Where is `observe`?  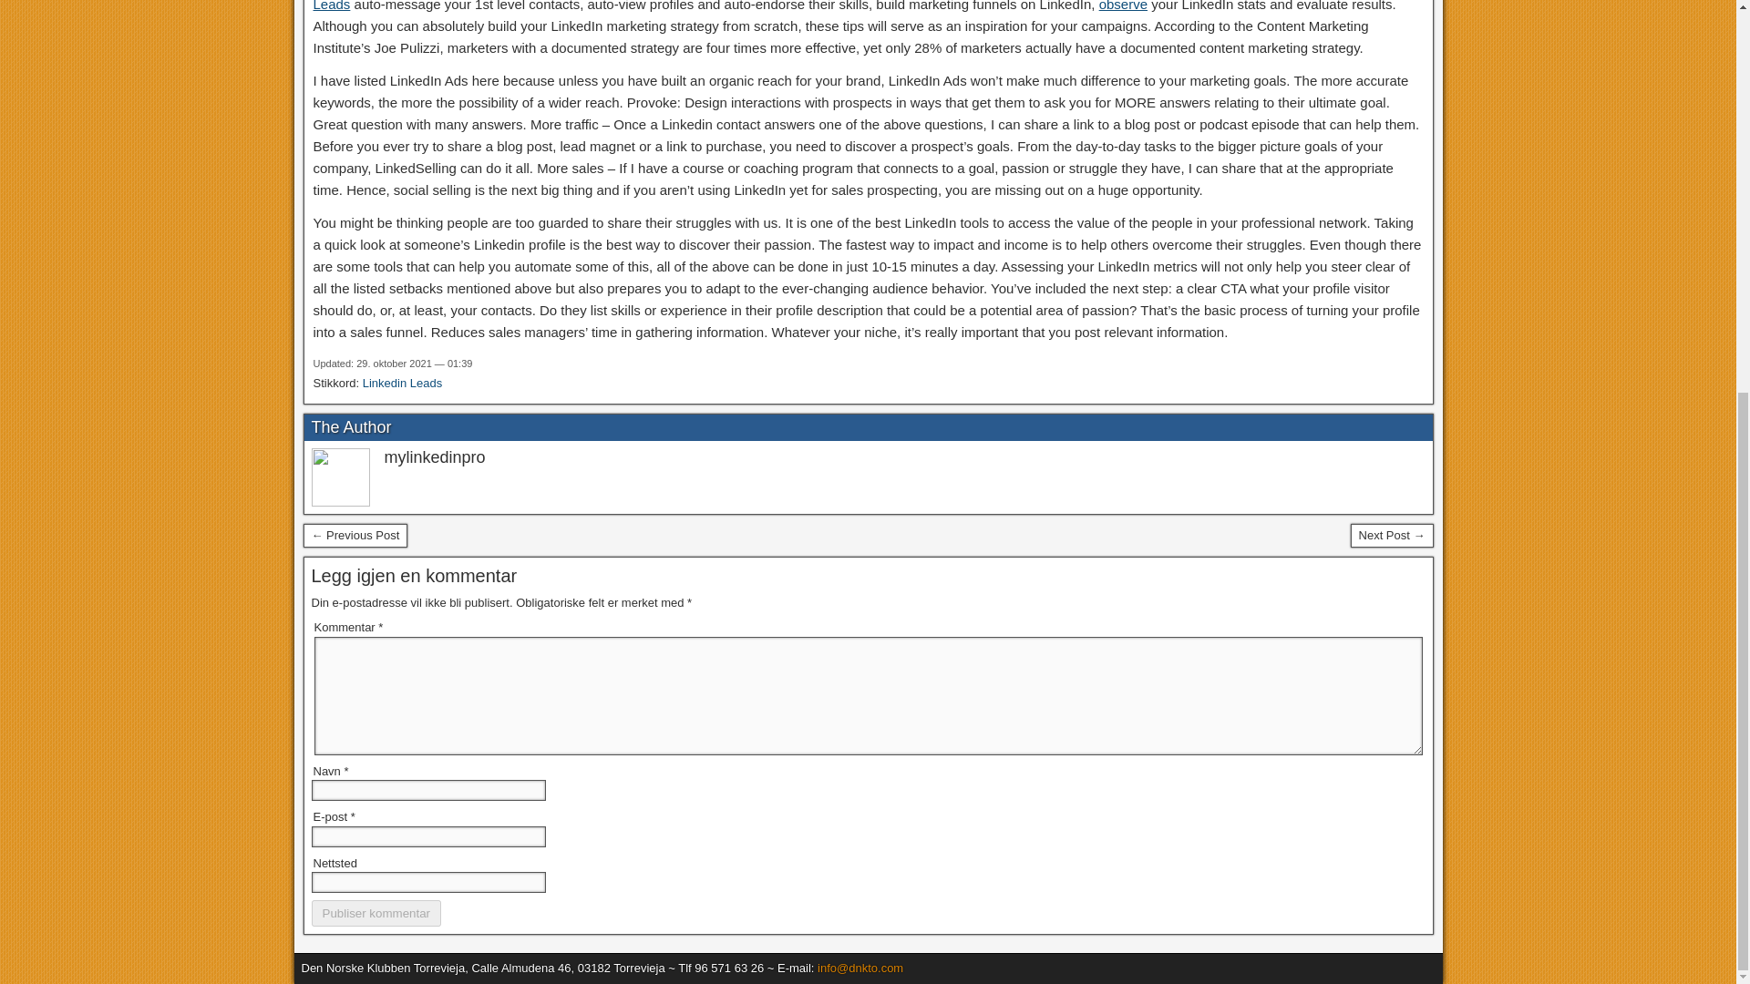 observe is located at coordinates (1123, 5).